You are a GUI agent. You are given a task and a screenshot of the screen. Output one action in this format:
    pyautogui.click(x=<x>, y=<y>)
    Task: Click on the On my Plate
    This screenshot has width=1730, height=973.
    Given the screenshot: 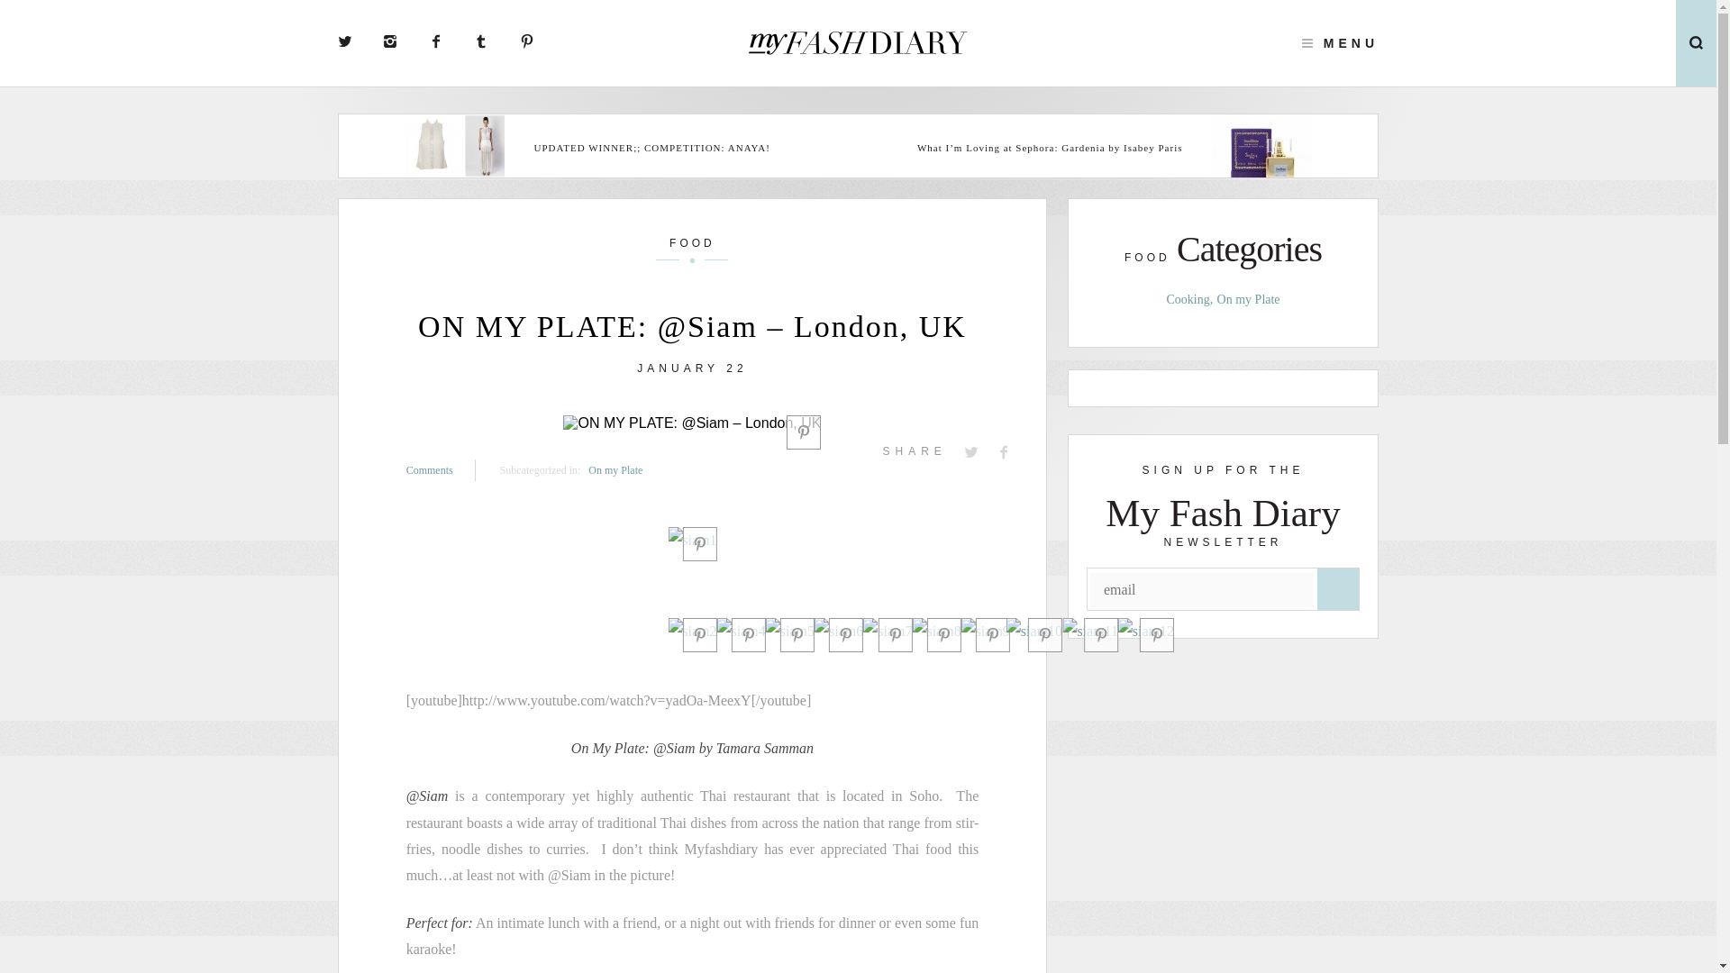 What is the action you would take?
    pyautogui.click(x=615, y=469)
    